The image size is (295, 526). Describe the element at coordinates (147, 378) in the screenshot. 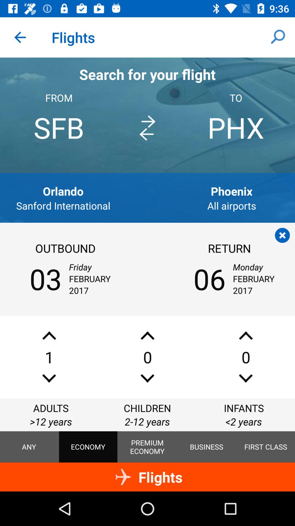

I see `add persons` at that location.